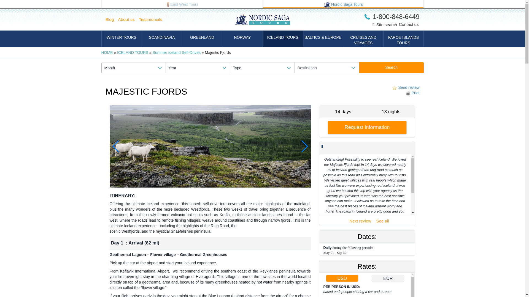  Describe the element at coordinates (405, 87) in the screenshot. I see `Send review` at that location.